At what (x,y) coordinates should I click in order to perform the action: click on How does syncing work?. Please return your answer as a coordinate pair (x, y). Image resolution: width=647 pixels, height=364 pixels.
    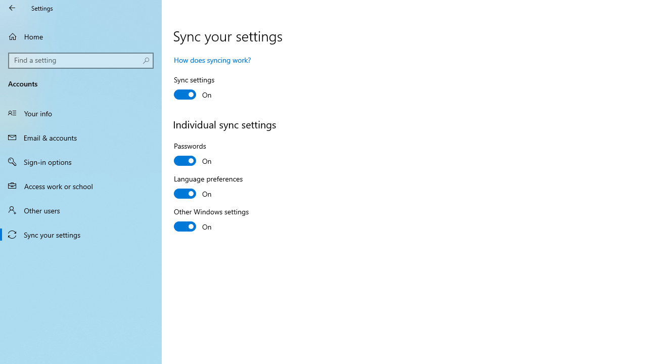
    Looking at the image, I should click on (212, 60).